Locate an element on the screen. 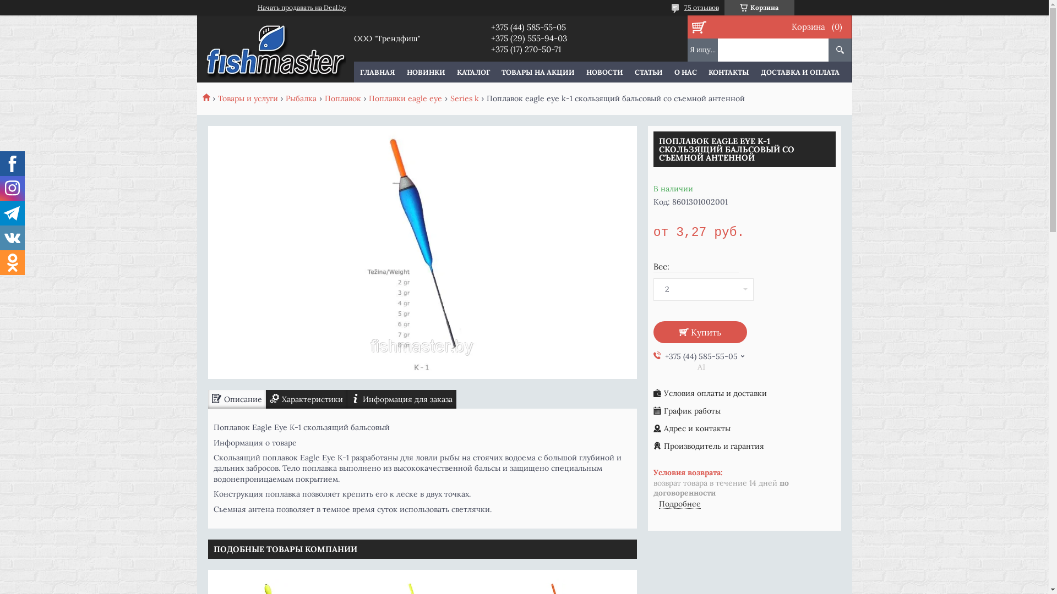 The width and height of the screenshot is (1057, 594). Series k is located at coordinates (465, 99).